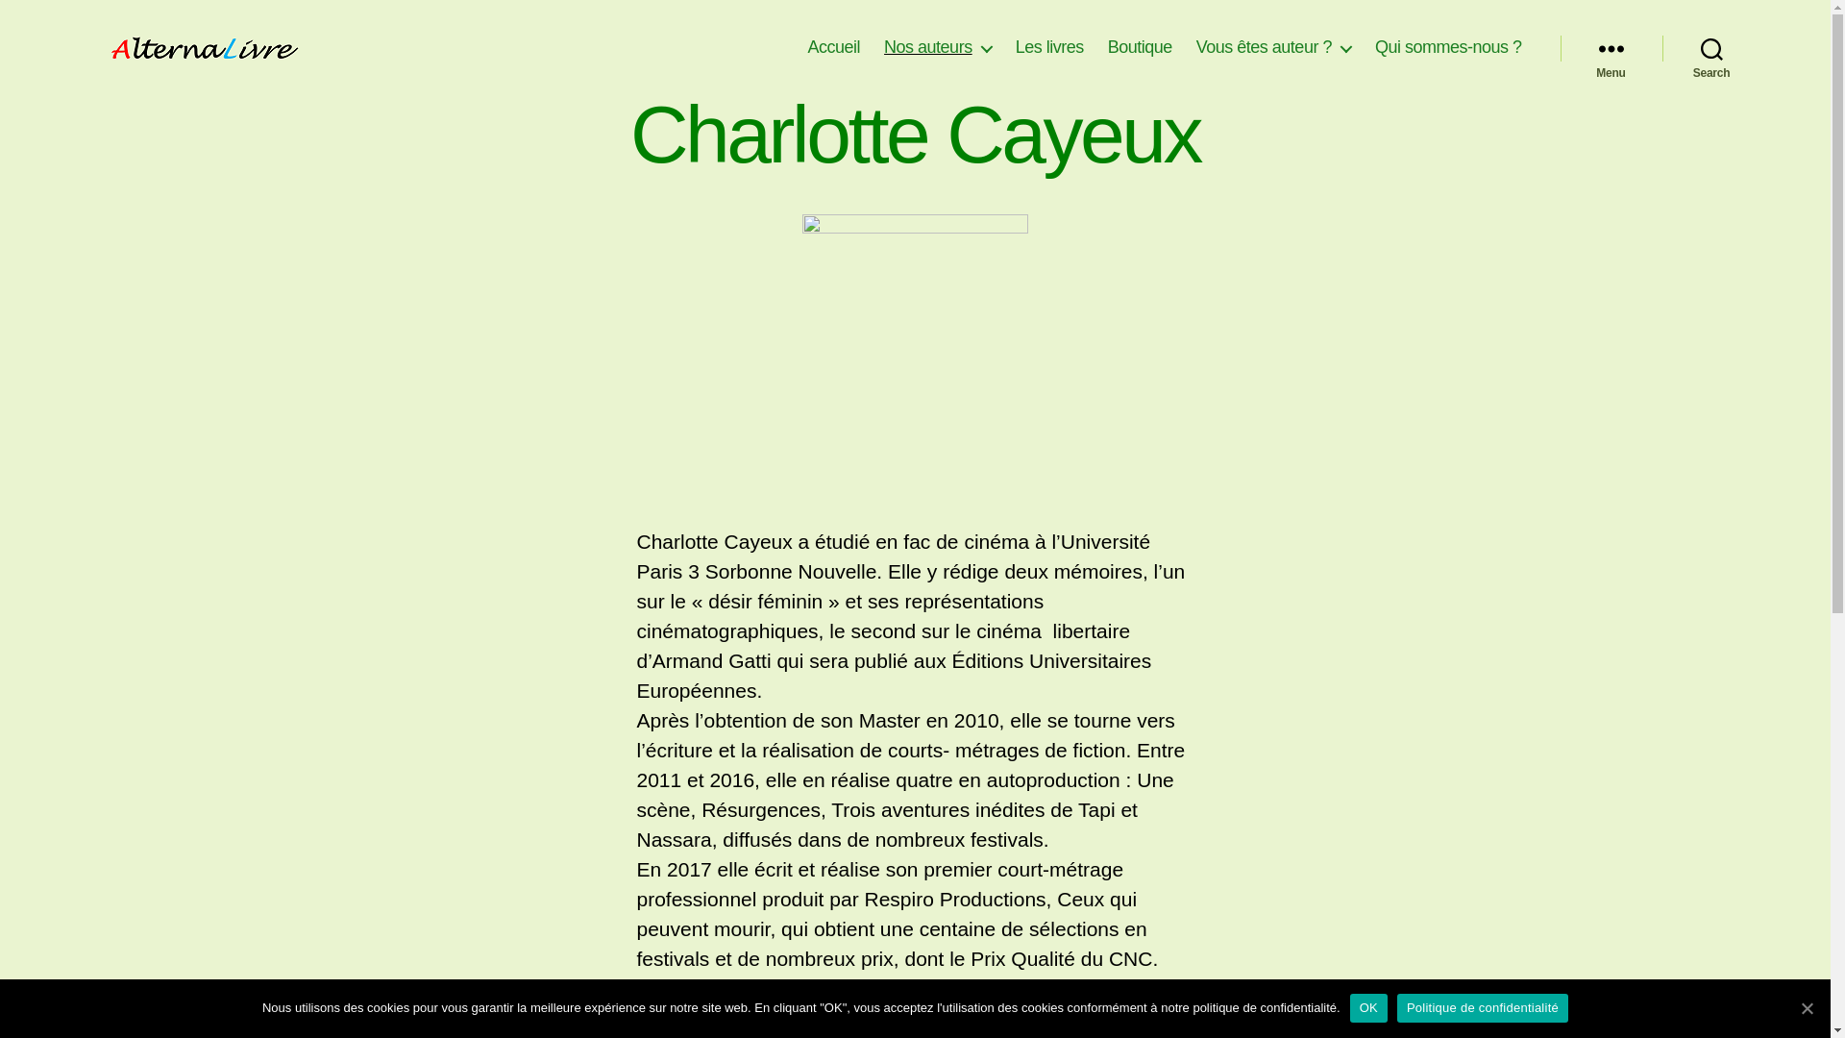  Describe the element at coordinates (1140, 48) in the screenshot. I see `Boutique` at that location.